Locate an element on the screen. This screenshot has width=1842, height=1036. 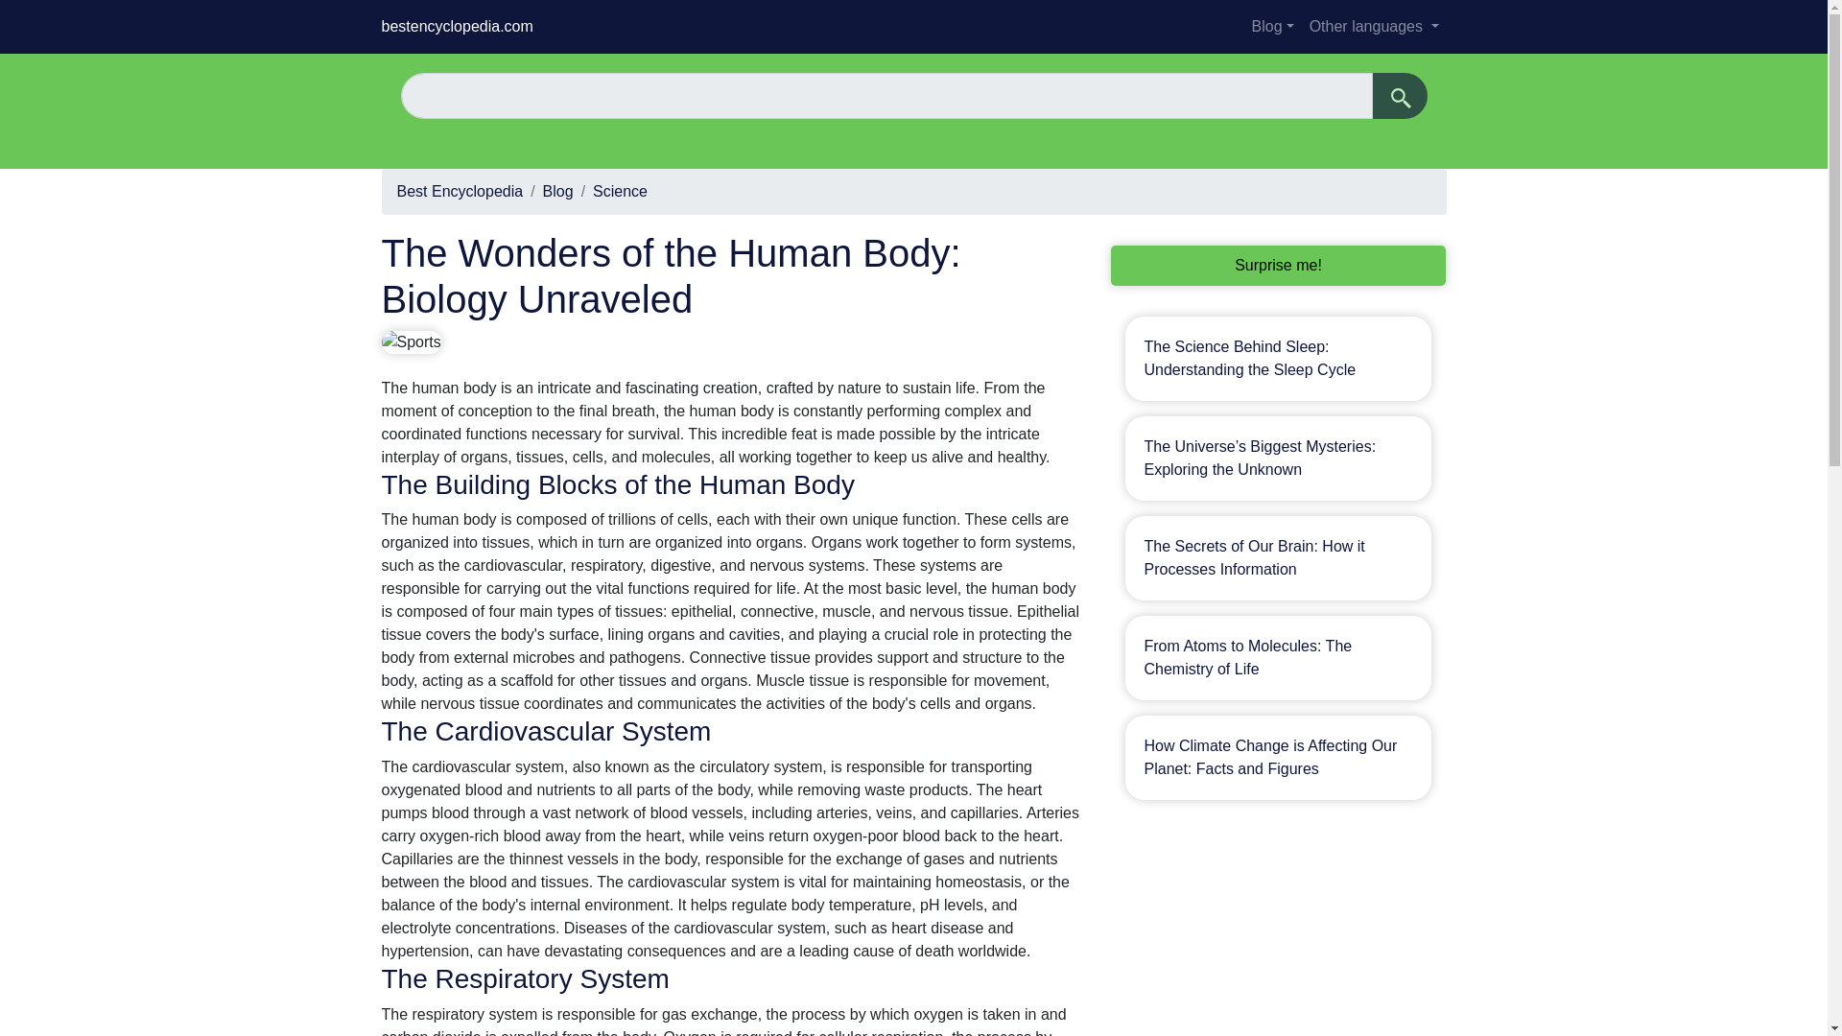
Best Encyclopedia is located at coordinates (460, 192).